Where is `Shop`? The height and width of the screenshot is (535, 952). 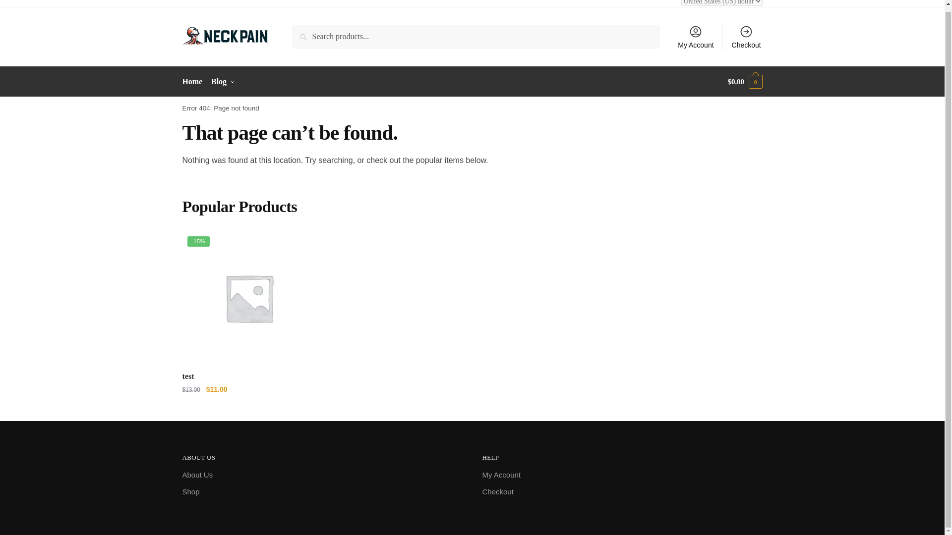
Shop is located at coordinates (191, 492).